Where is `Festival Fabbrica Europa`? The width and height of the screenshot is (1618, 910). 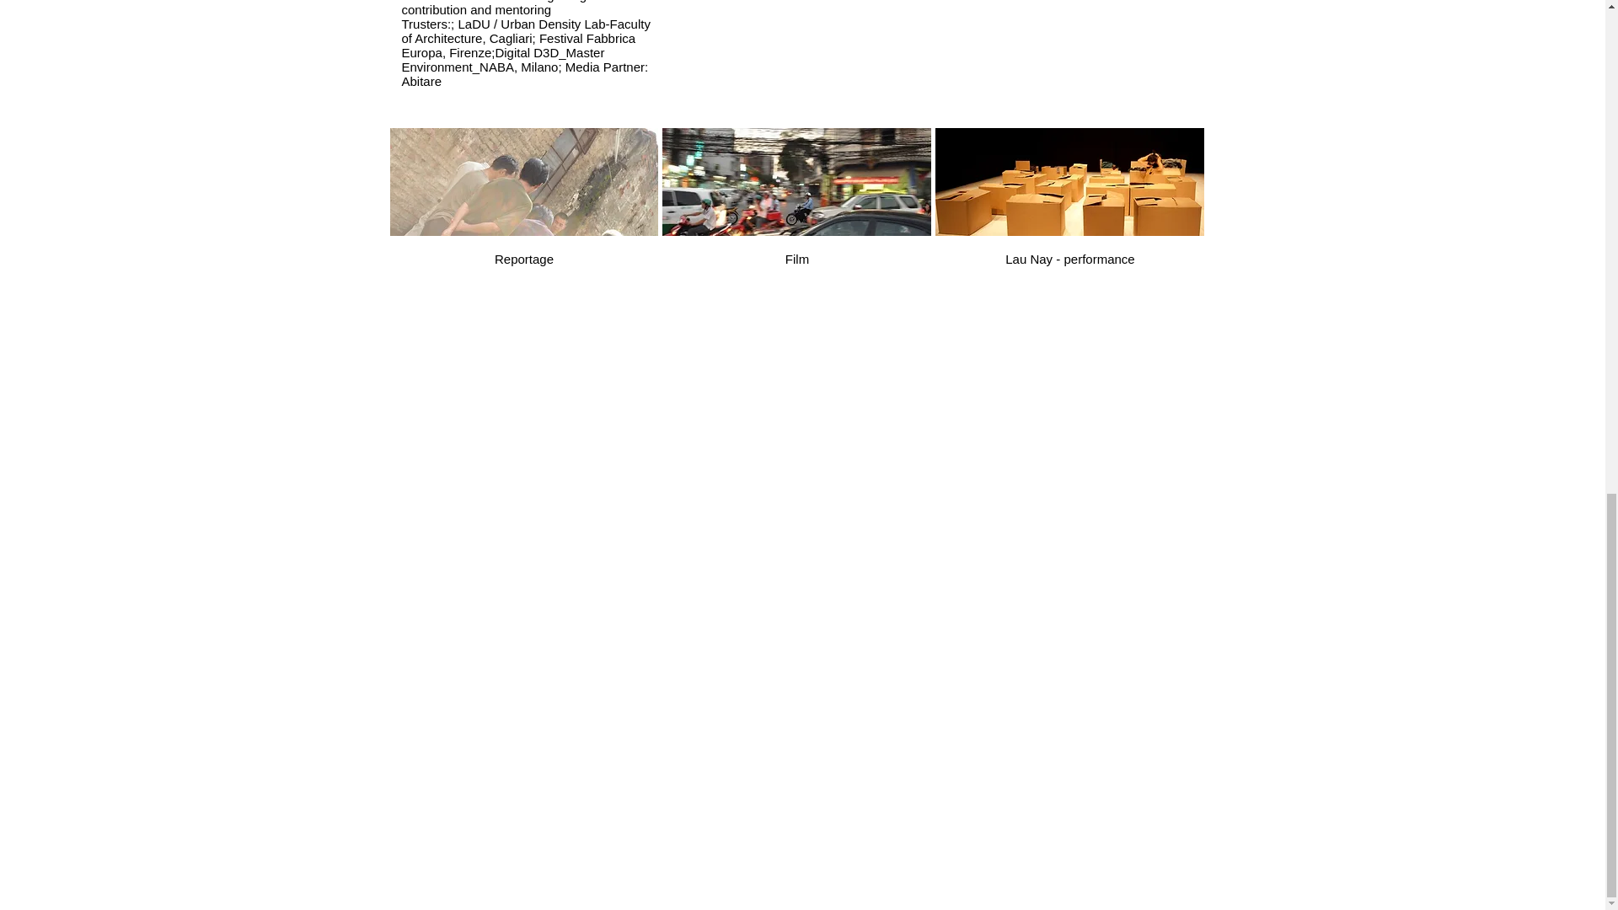
Festival Fabbrica Europa is located at coordinates (518, 45).